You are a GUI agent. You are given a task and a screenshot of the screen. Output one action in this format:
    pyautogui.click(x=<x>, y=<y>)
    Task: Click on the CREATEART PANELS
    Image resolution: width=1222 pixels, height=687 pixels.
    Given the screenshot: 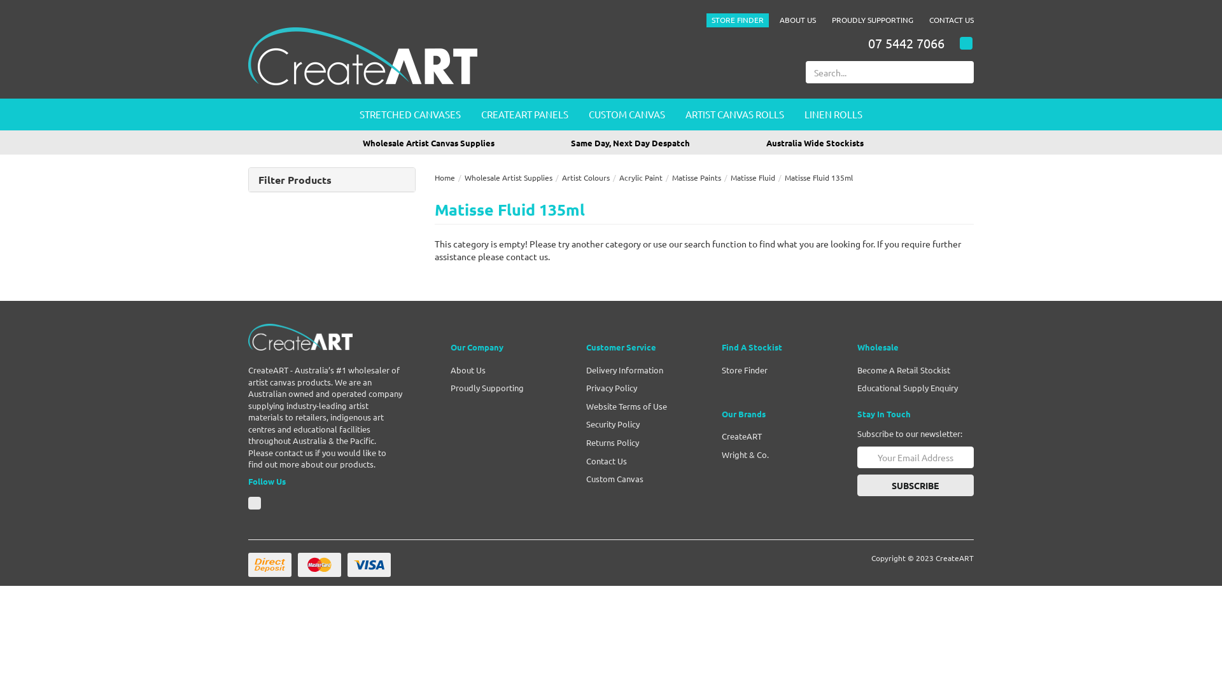 What is the action you would take?
    pyautogui.click(x=524, y=114)
    